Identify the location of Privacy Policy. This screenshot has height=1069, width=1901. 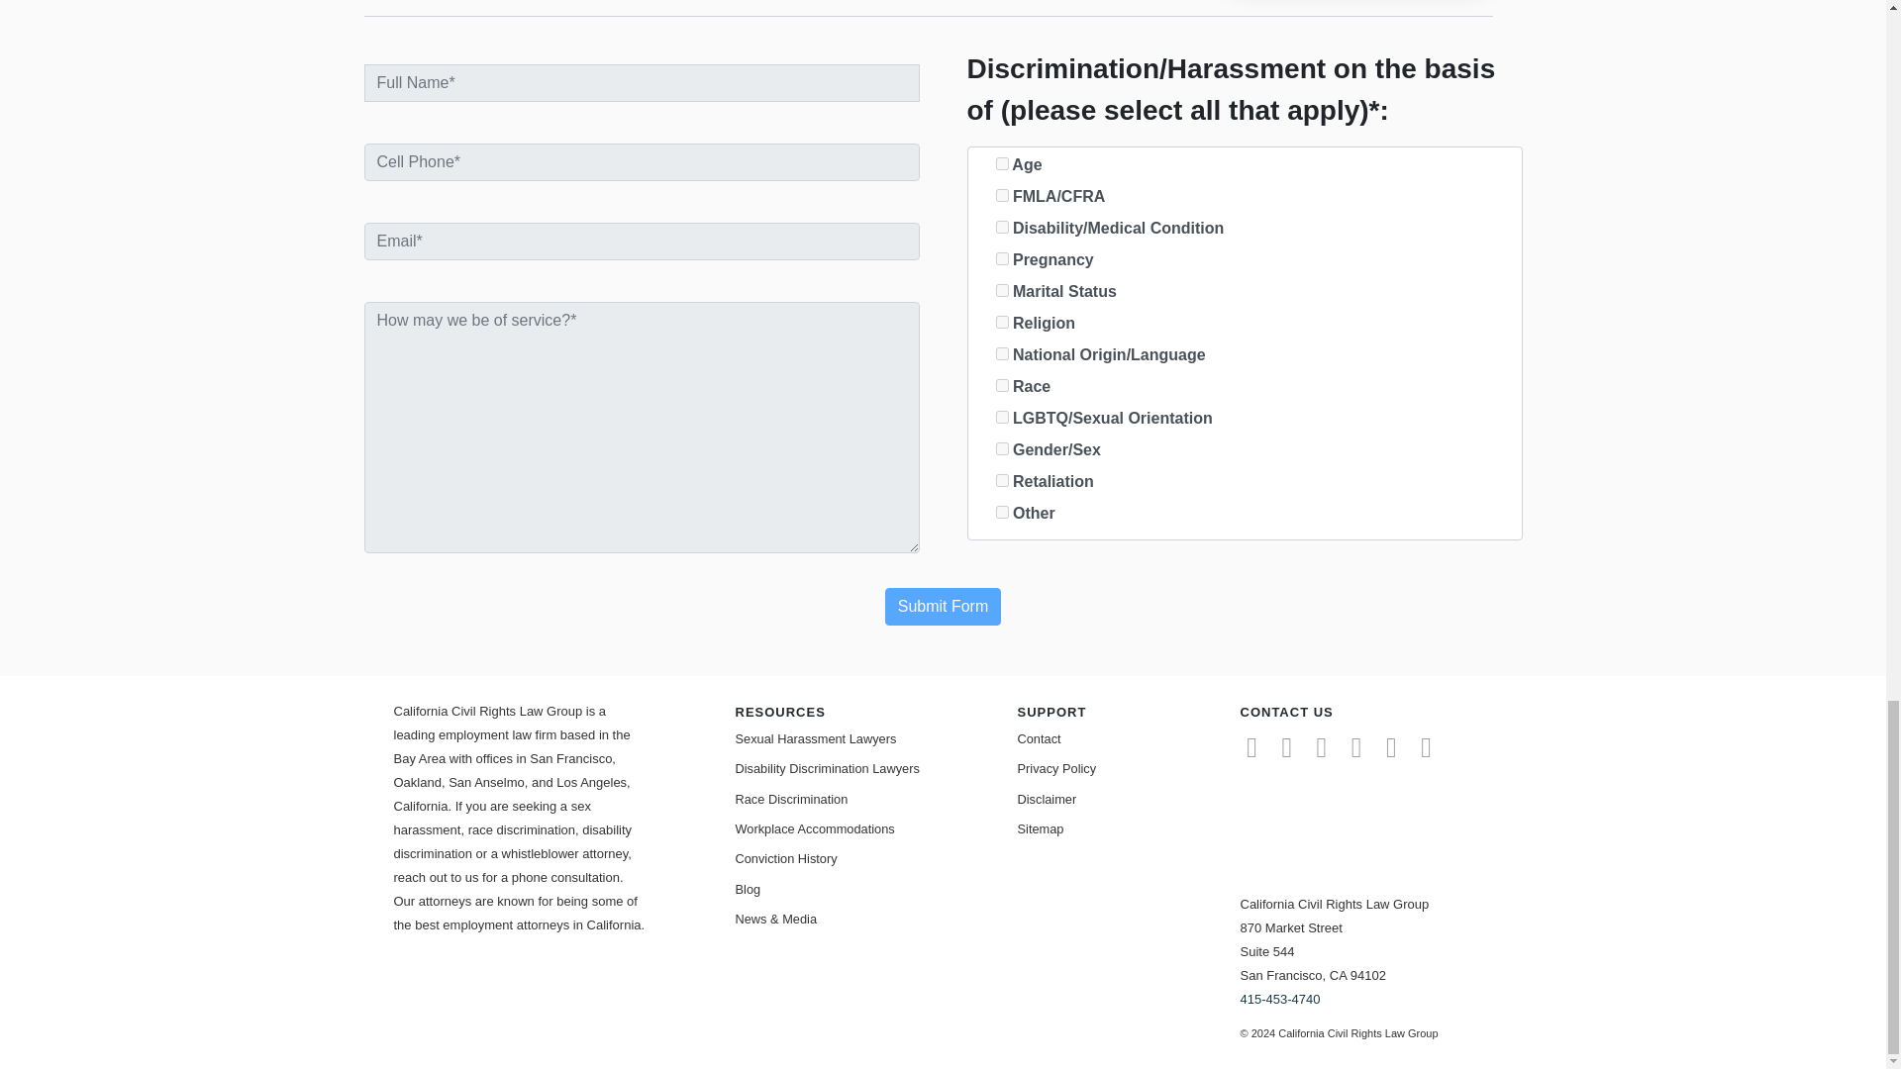
(1143, 768).